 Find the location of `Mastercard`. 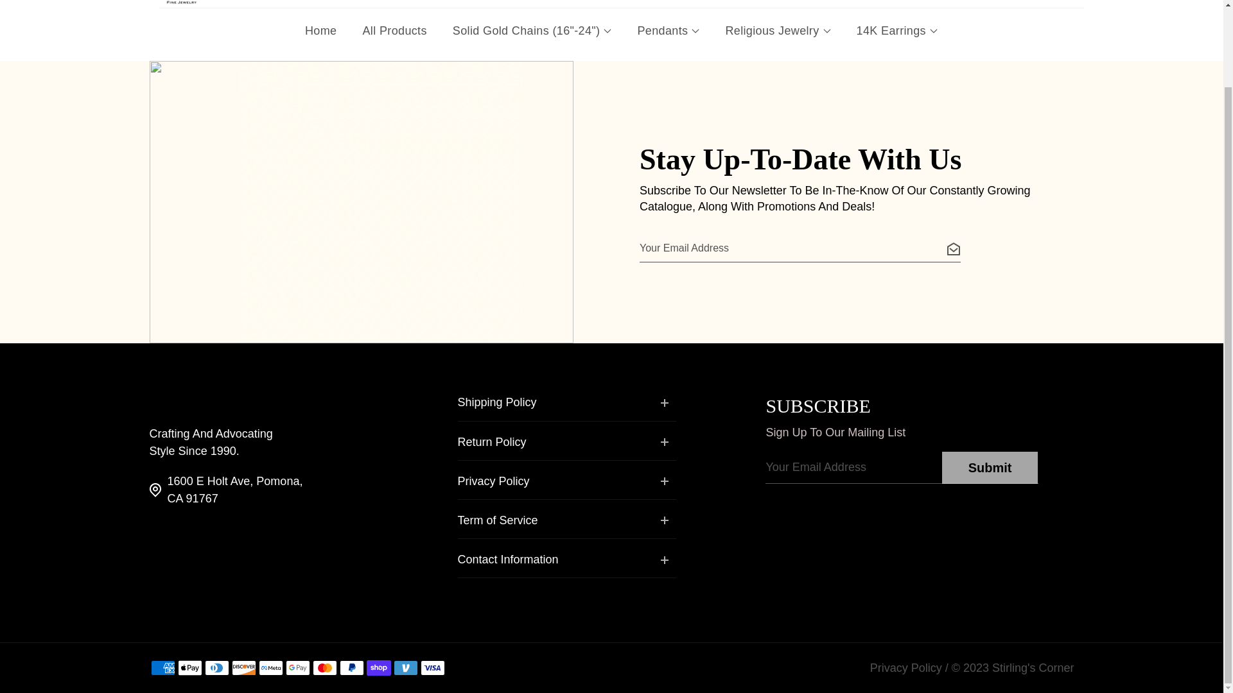

Mastercard is located at coordinates (324, 668).